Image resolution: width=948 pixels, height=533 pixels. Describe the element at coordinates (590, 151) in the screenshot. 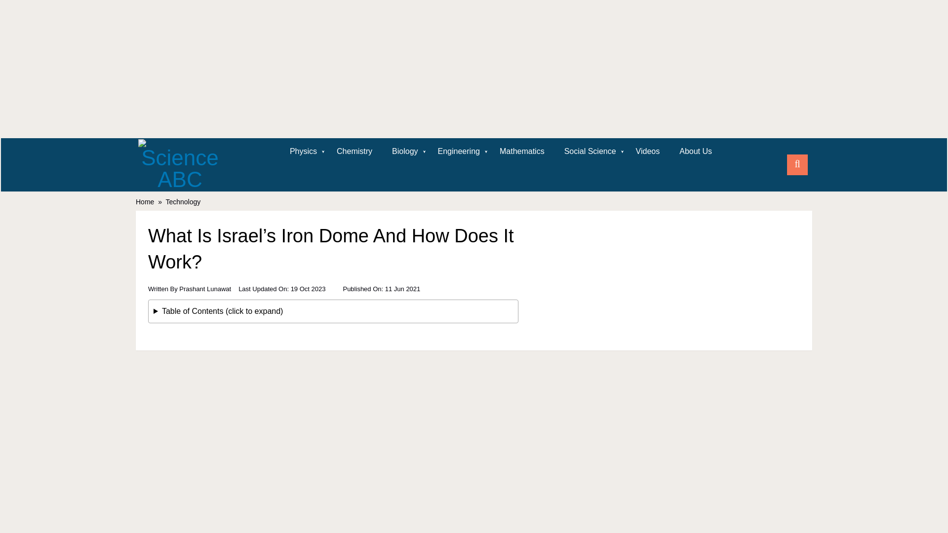

I see `Social Science` at that location.